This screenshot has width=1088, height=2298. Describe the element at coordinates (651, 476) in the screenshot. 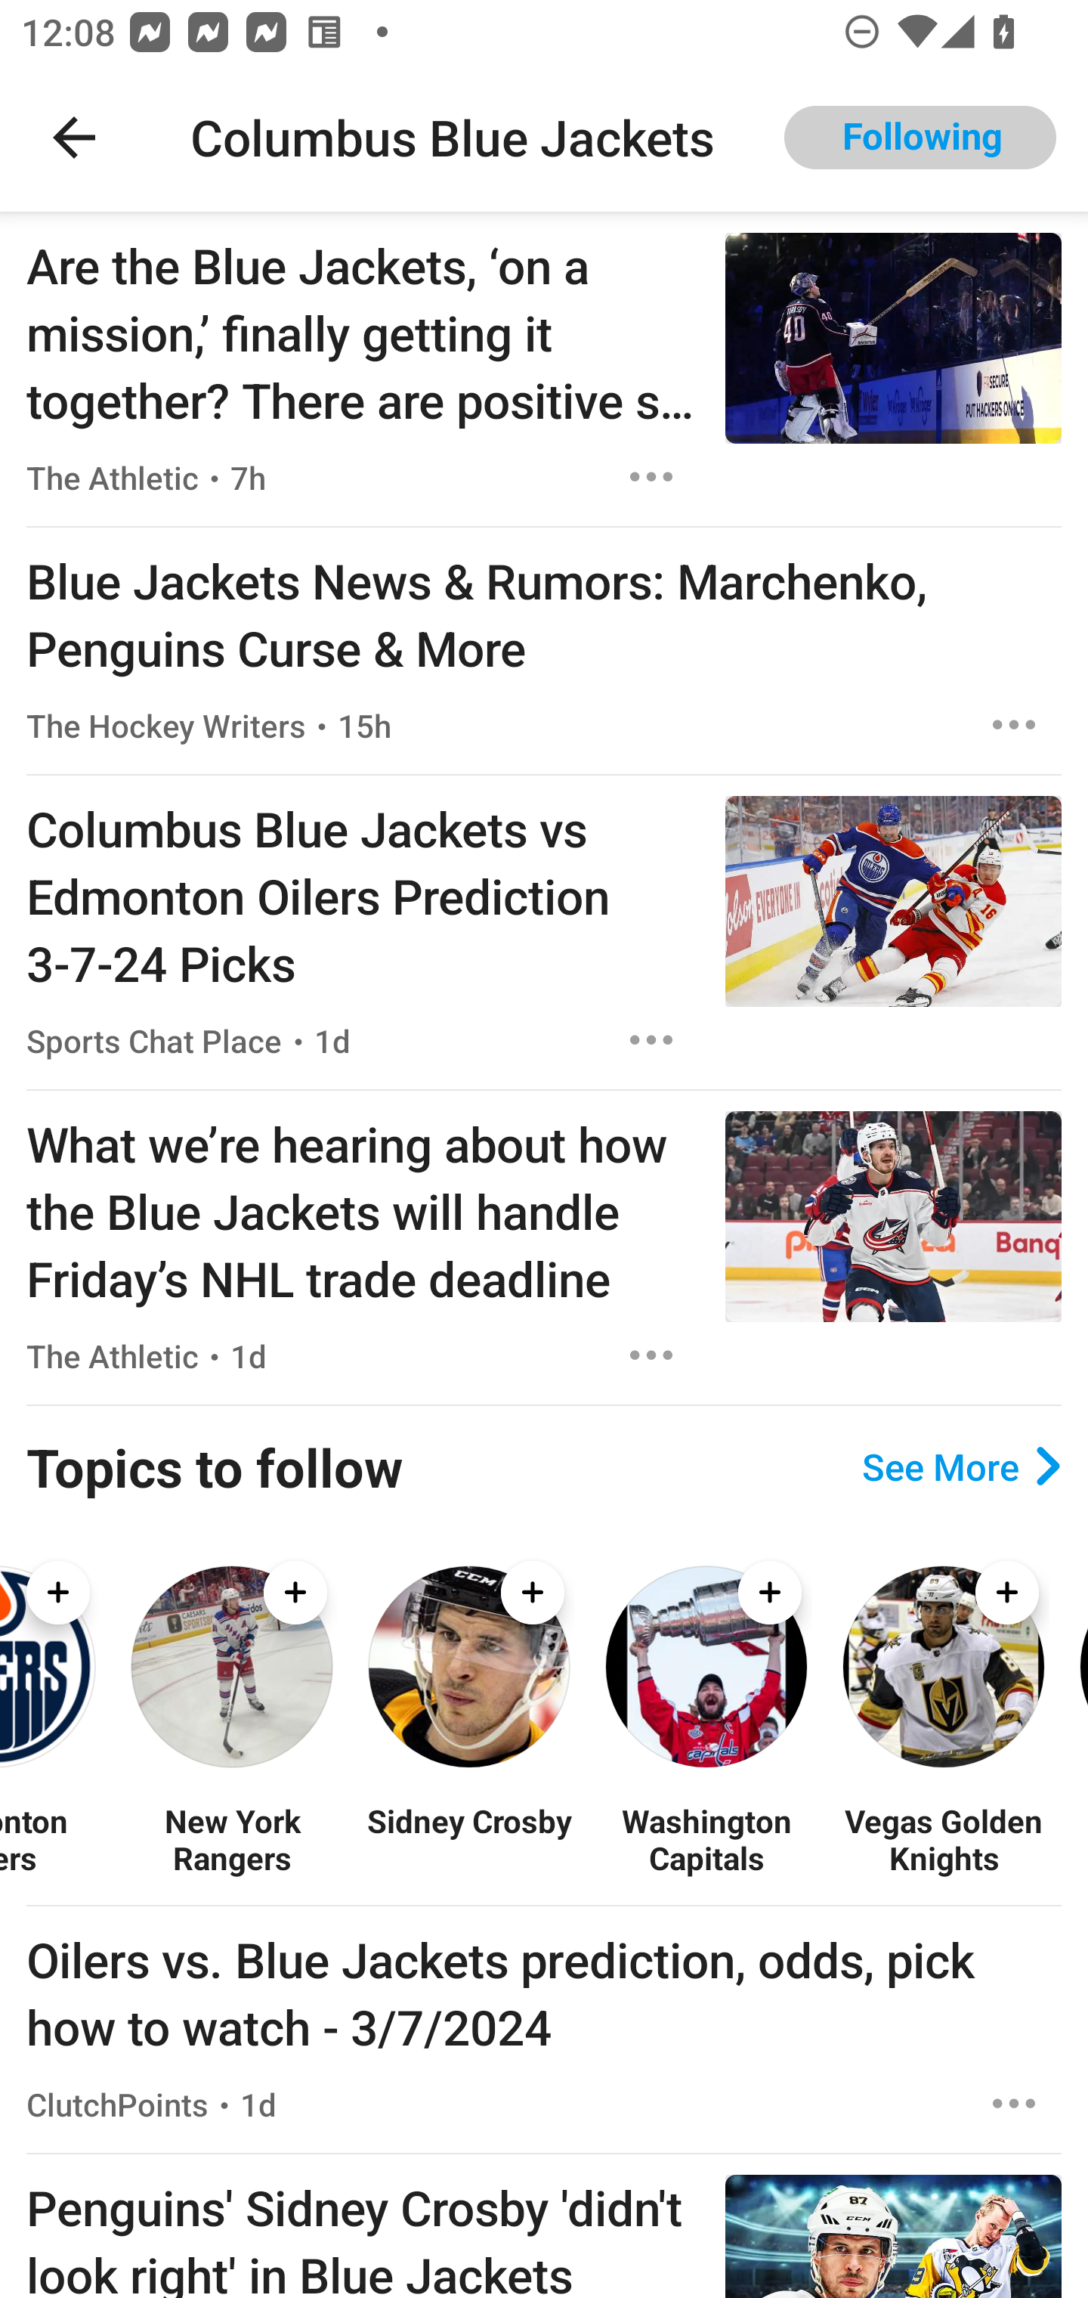

I see `Options` at that location.